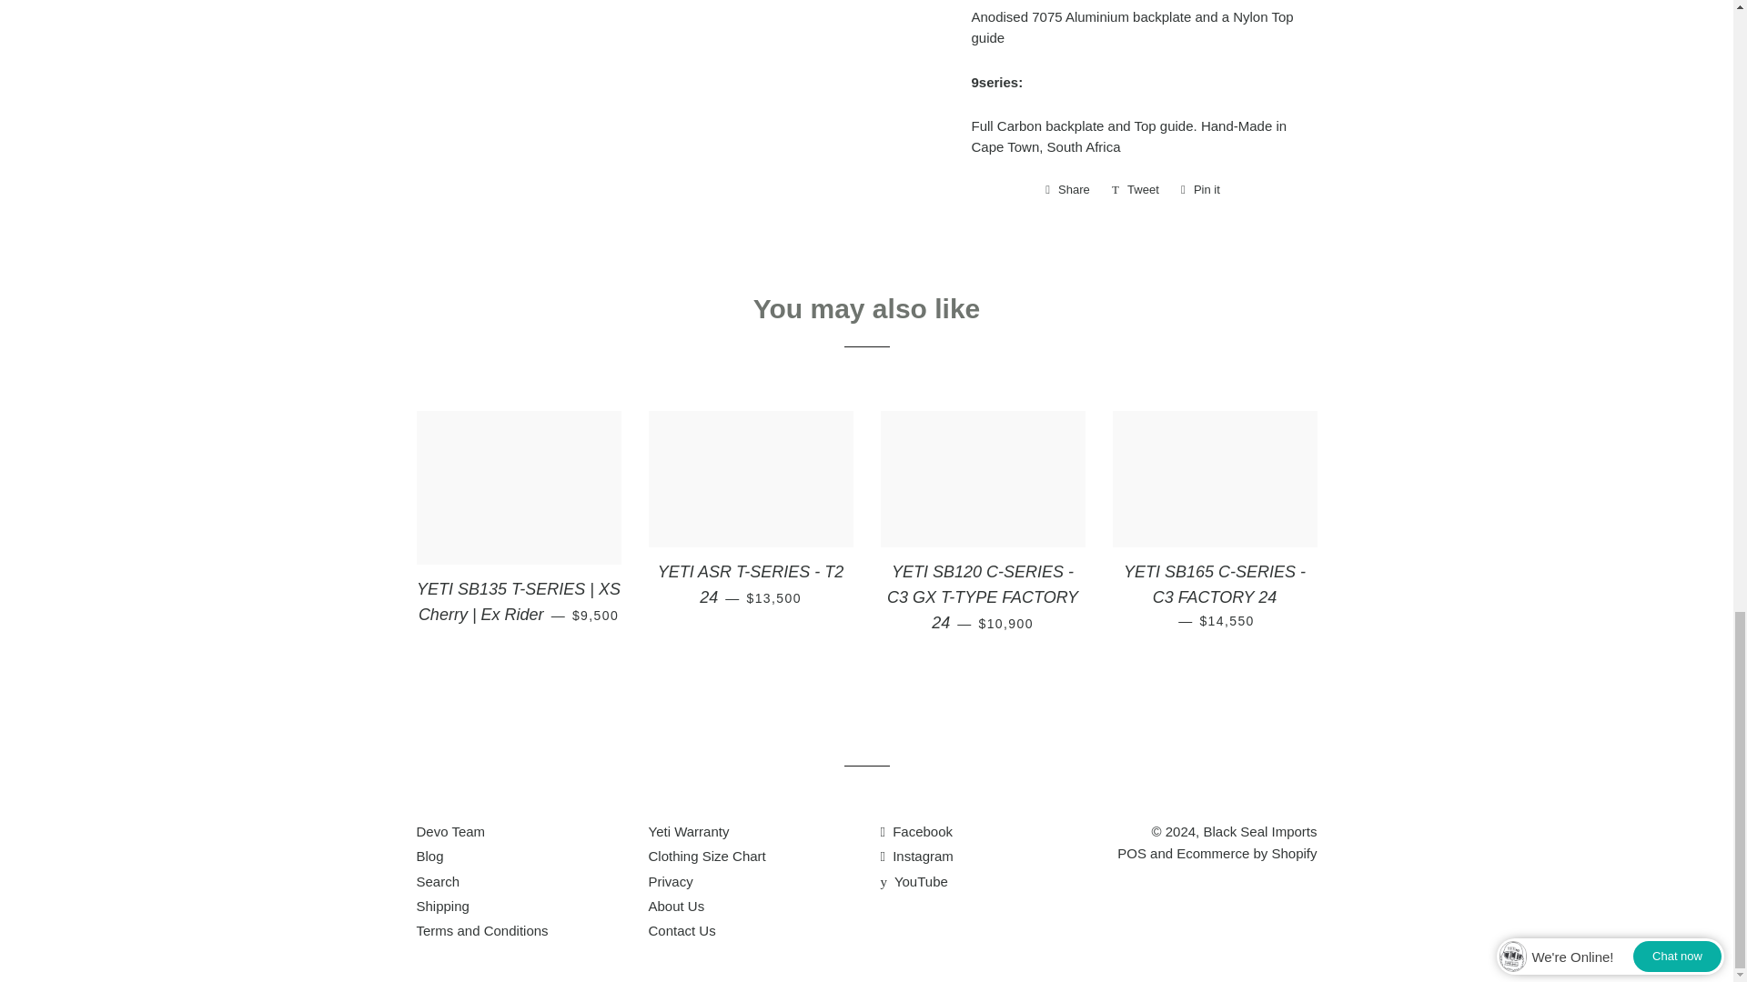 The height and width of the screenshot is (982, 1747). I want to click on Black Seal Imports on YouTube, so click(914, 882).